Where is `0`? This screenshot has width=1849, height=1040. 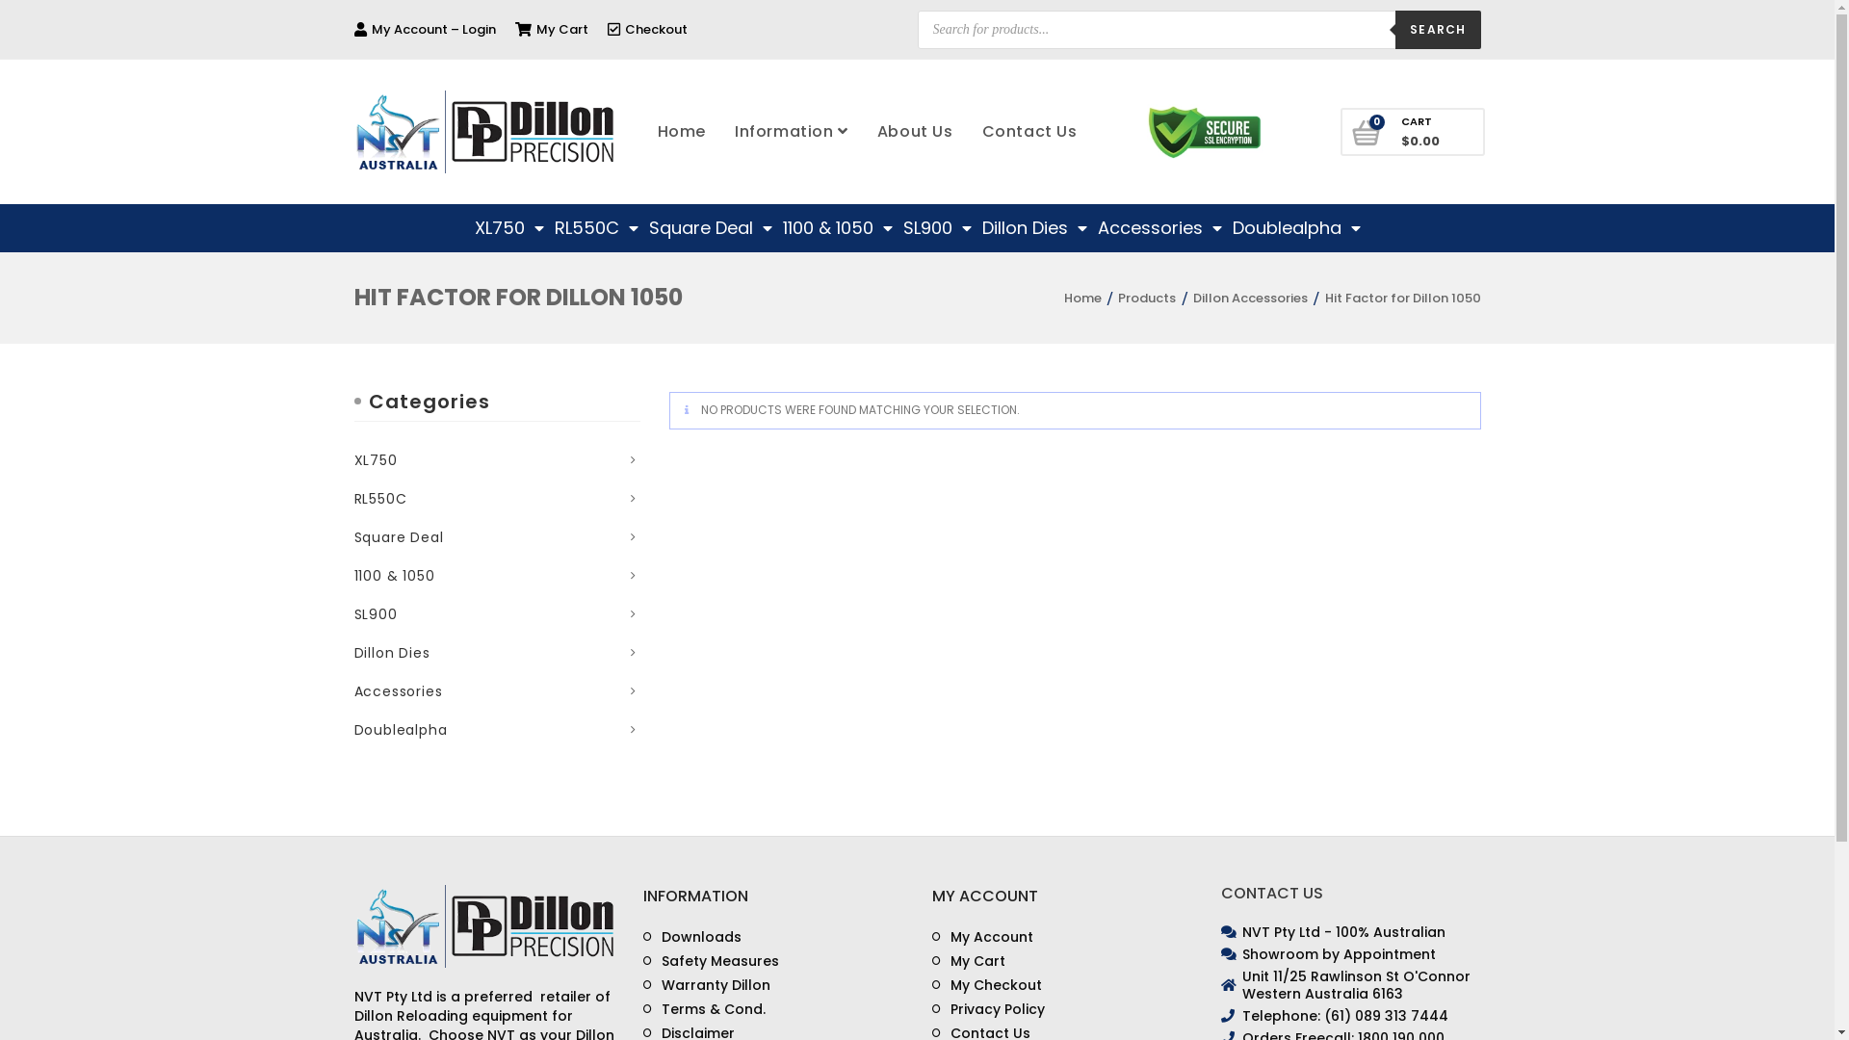 0 is located at coordinates (1367, 135).